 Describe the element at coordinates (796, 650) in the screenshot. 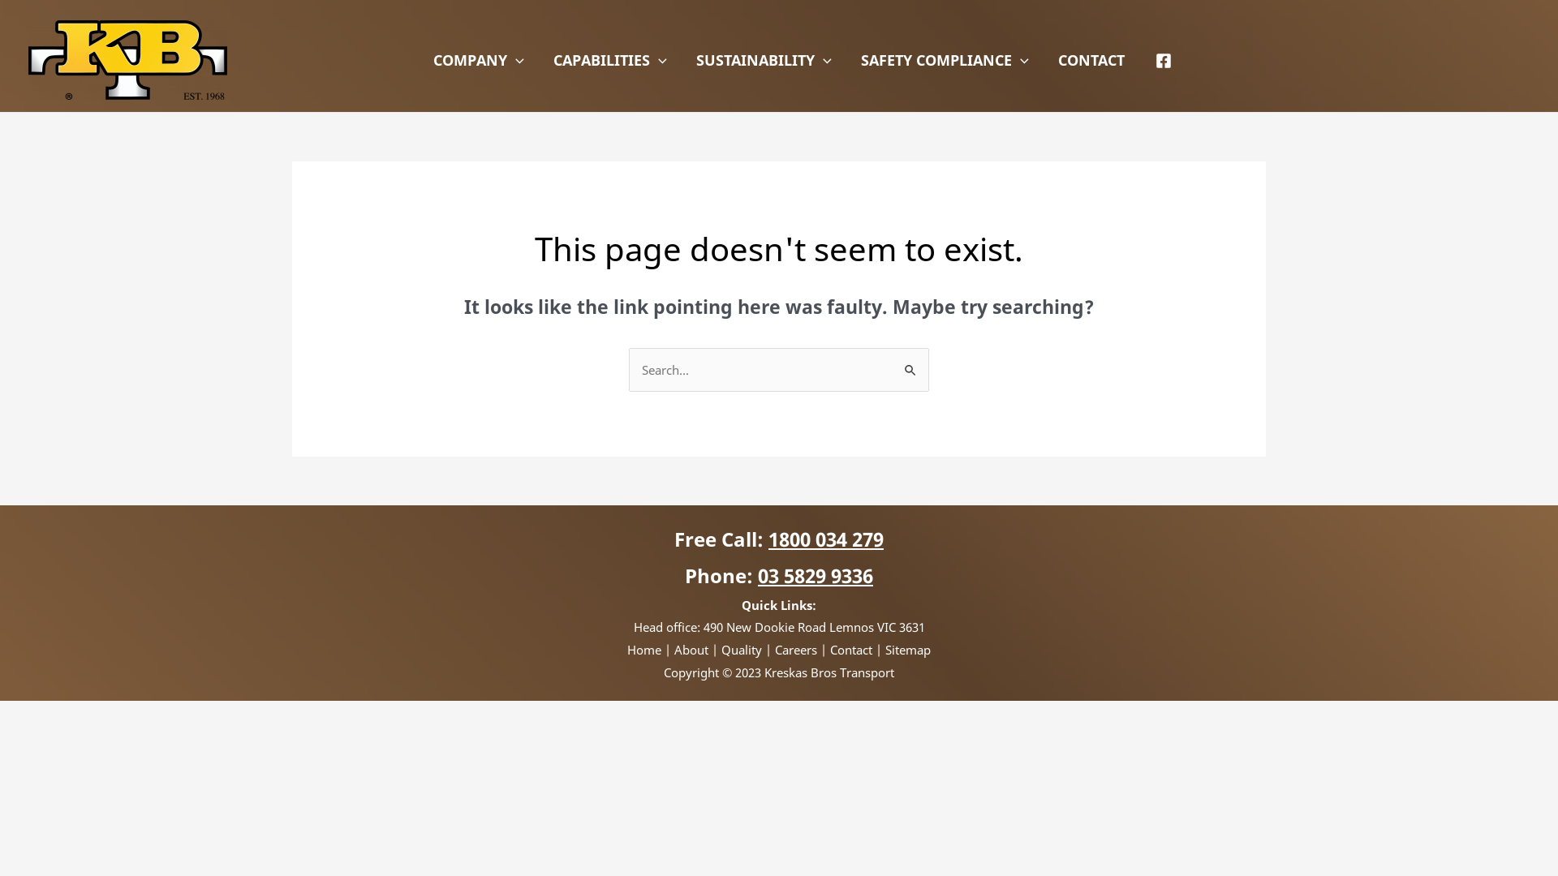

I see `Careers` at that location.